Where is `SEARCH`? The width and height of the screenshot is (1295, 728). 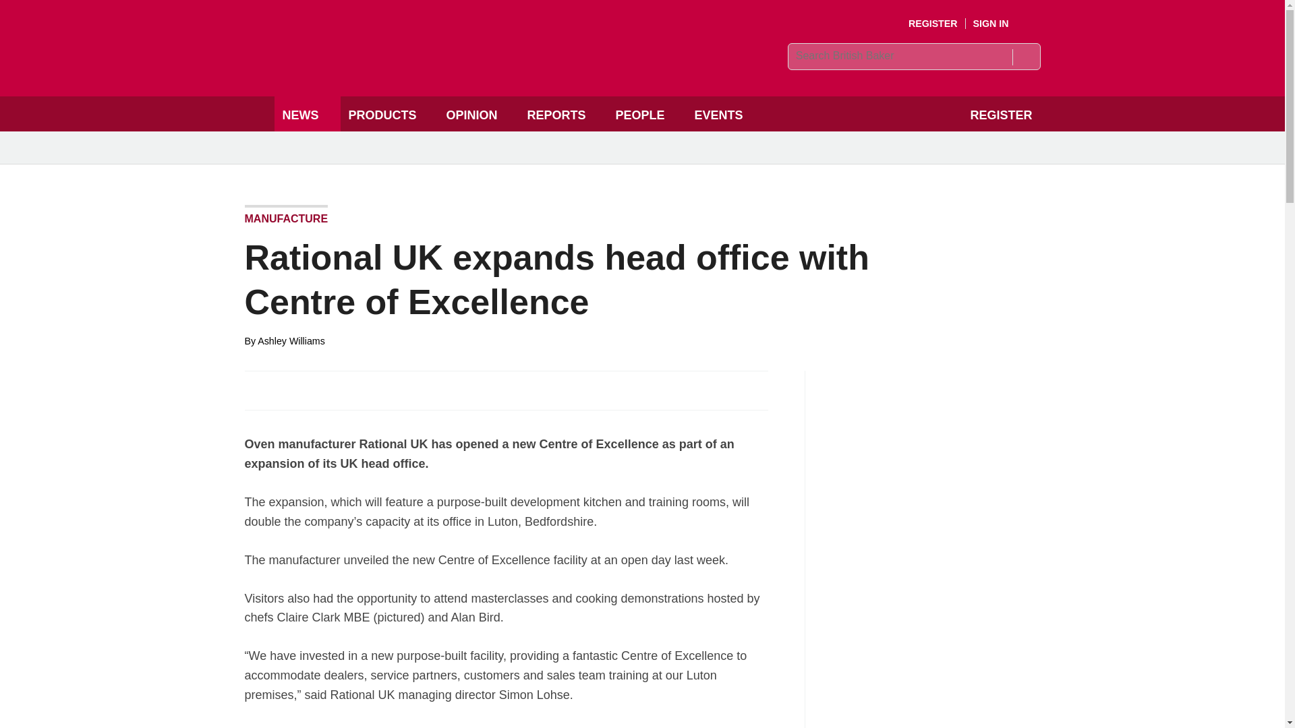
SEARCH is located at coordinates (1026, 57).